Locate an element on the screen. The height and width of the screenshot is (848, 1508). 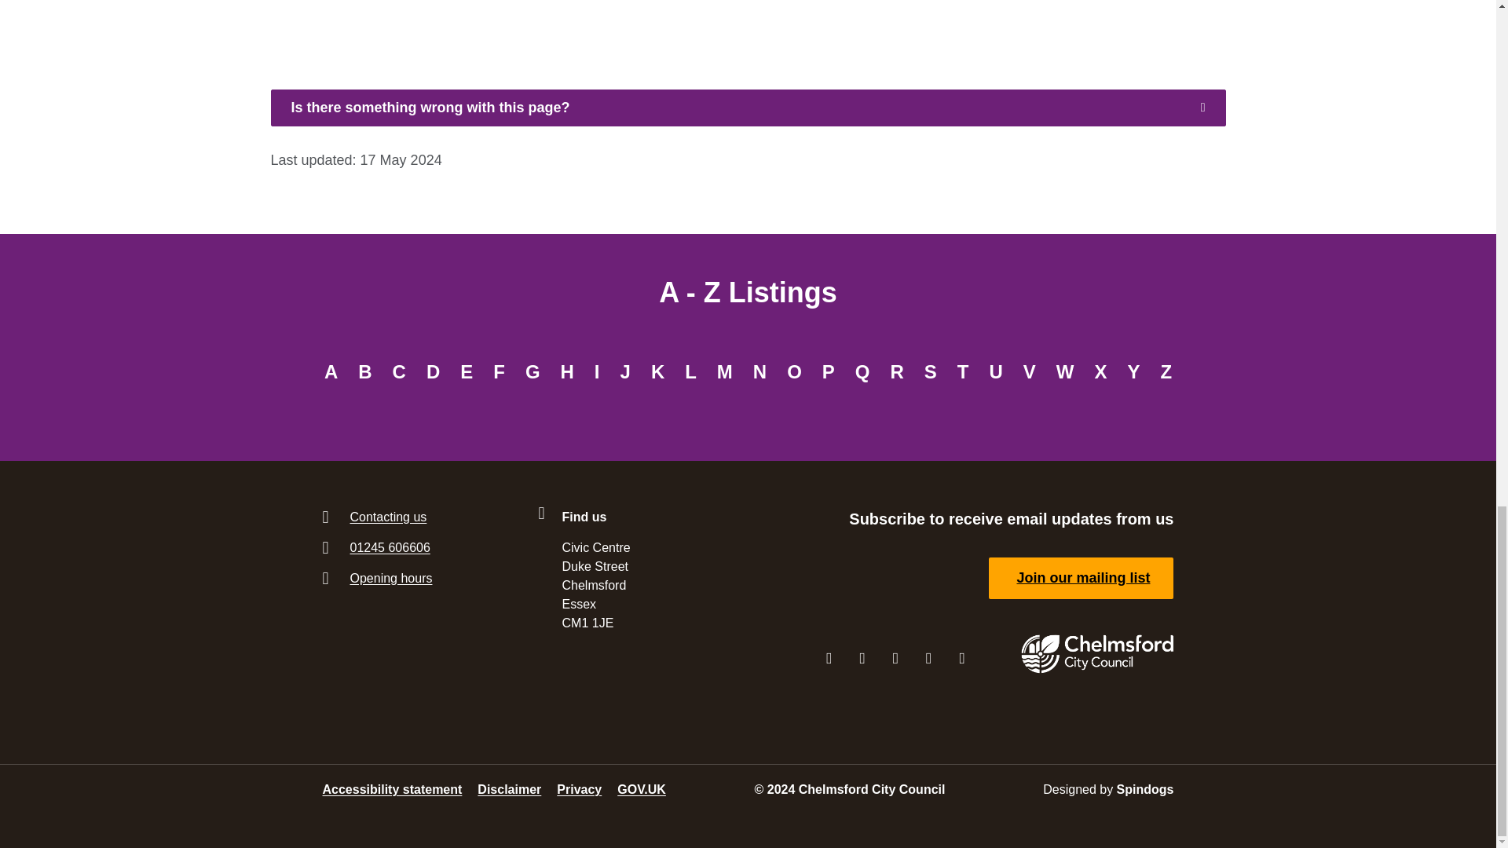
D is located at coordinates (432, 372).